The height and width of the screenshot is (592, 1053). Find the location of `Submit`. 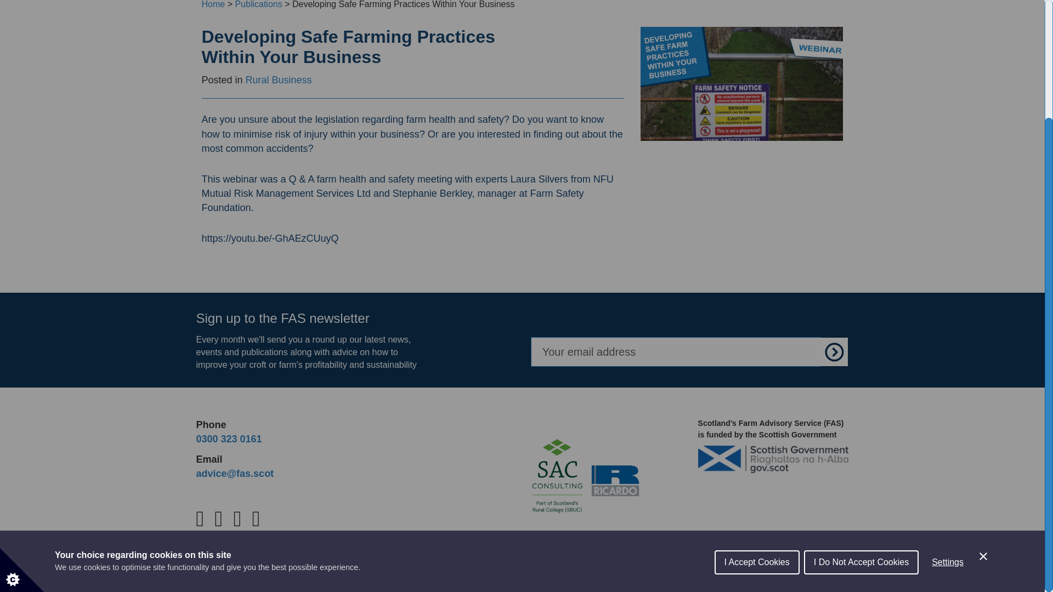

Submit is located at coordinates (835, 351).